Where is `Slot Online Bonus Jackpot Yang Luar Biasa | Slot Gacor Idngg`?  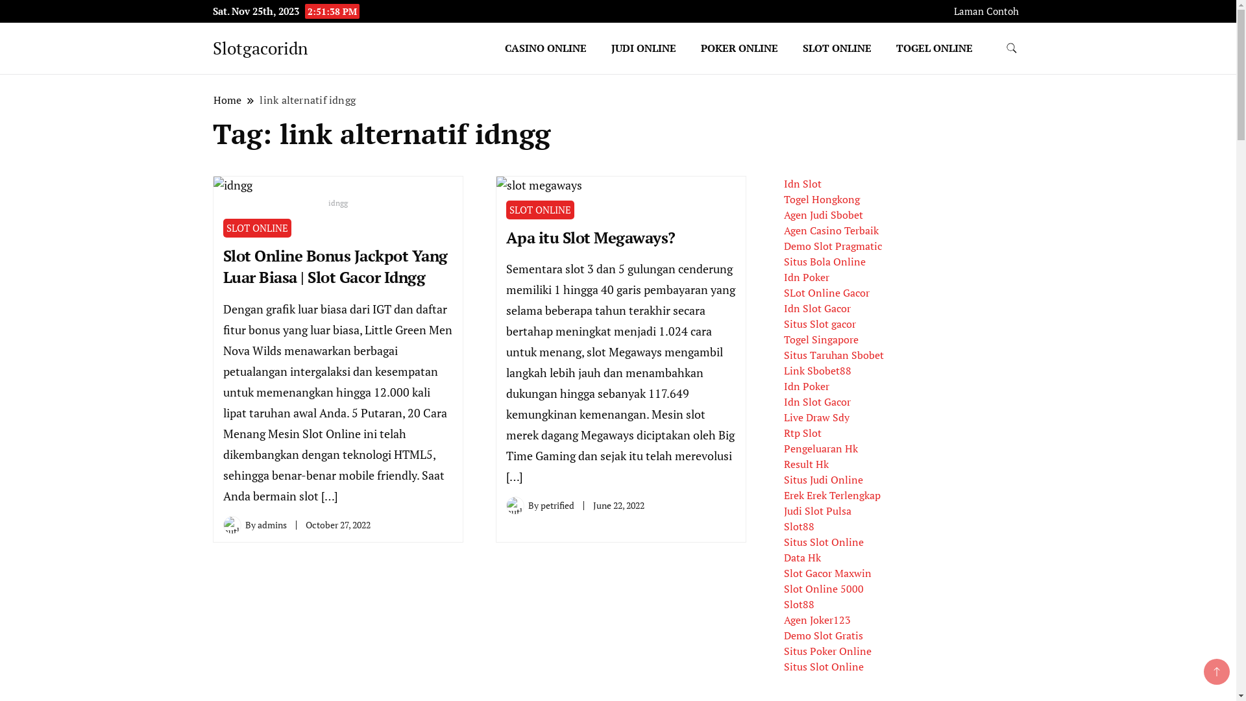
Slot Online Bonus Jackpot Yang Luar Biasa | Slot Gacor Idngg is located at coordinates (336, 267).